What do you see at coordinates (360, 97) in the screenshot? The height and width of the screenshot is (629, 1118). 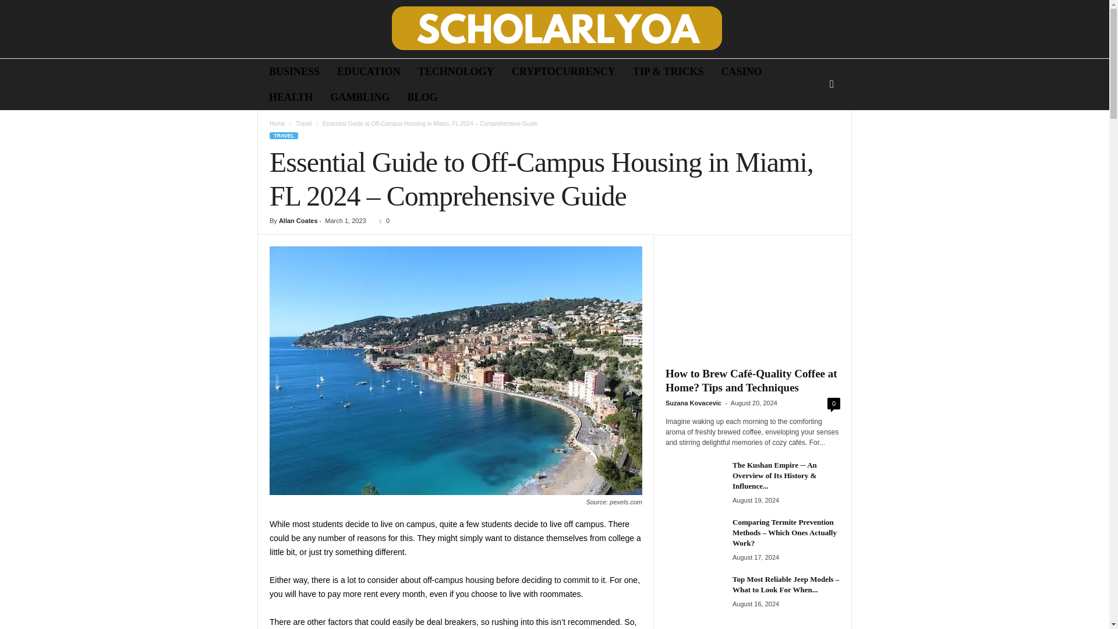 I see `GAMBLING` at bounding box center [360, 97].